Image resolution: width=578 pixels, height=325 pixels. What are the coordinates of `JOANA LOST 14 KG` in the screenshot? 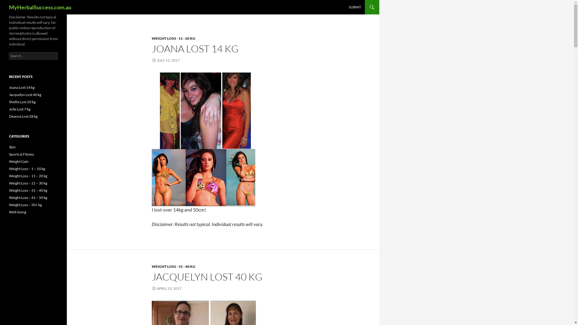 It's located at (195, 49).